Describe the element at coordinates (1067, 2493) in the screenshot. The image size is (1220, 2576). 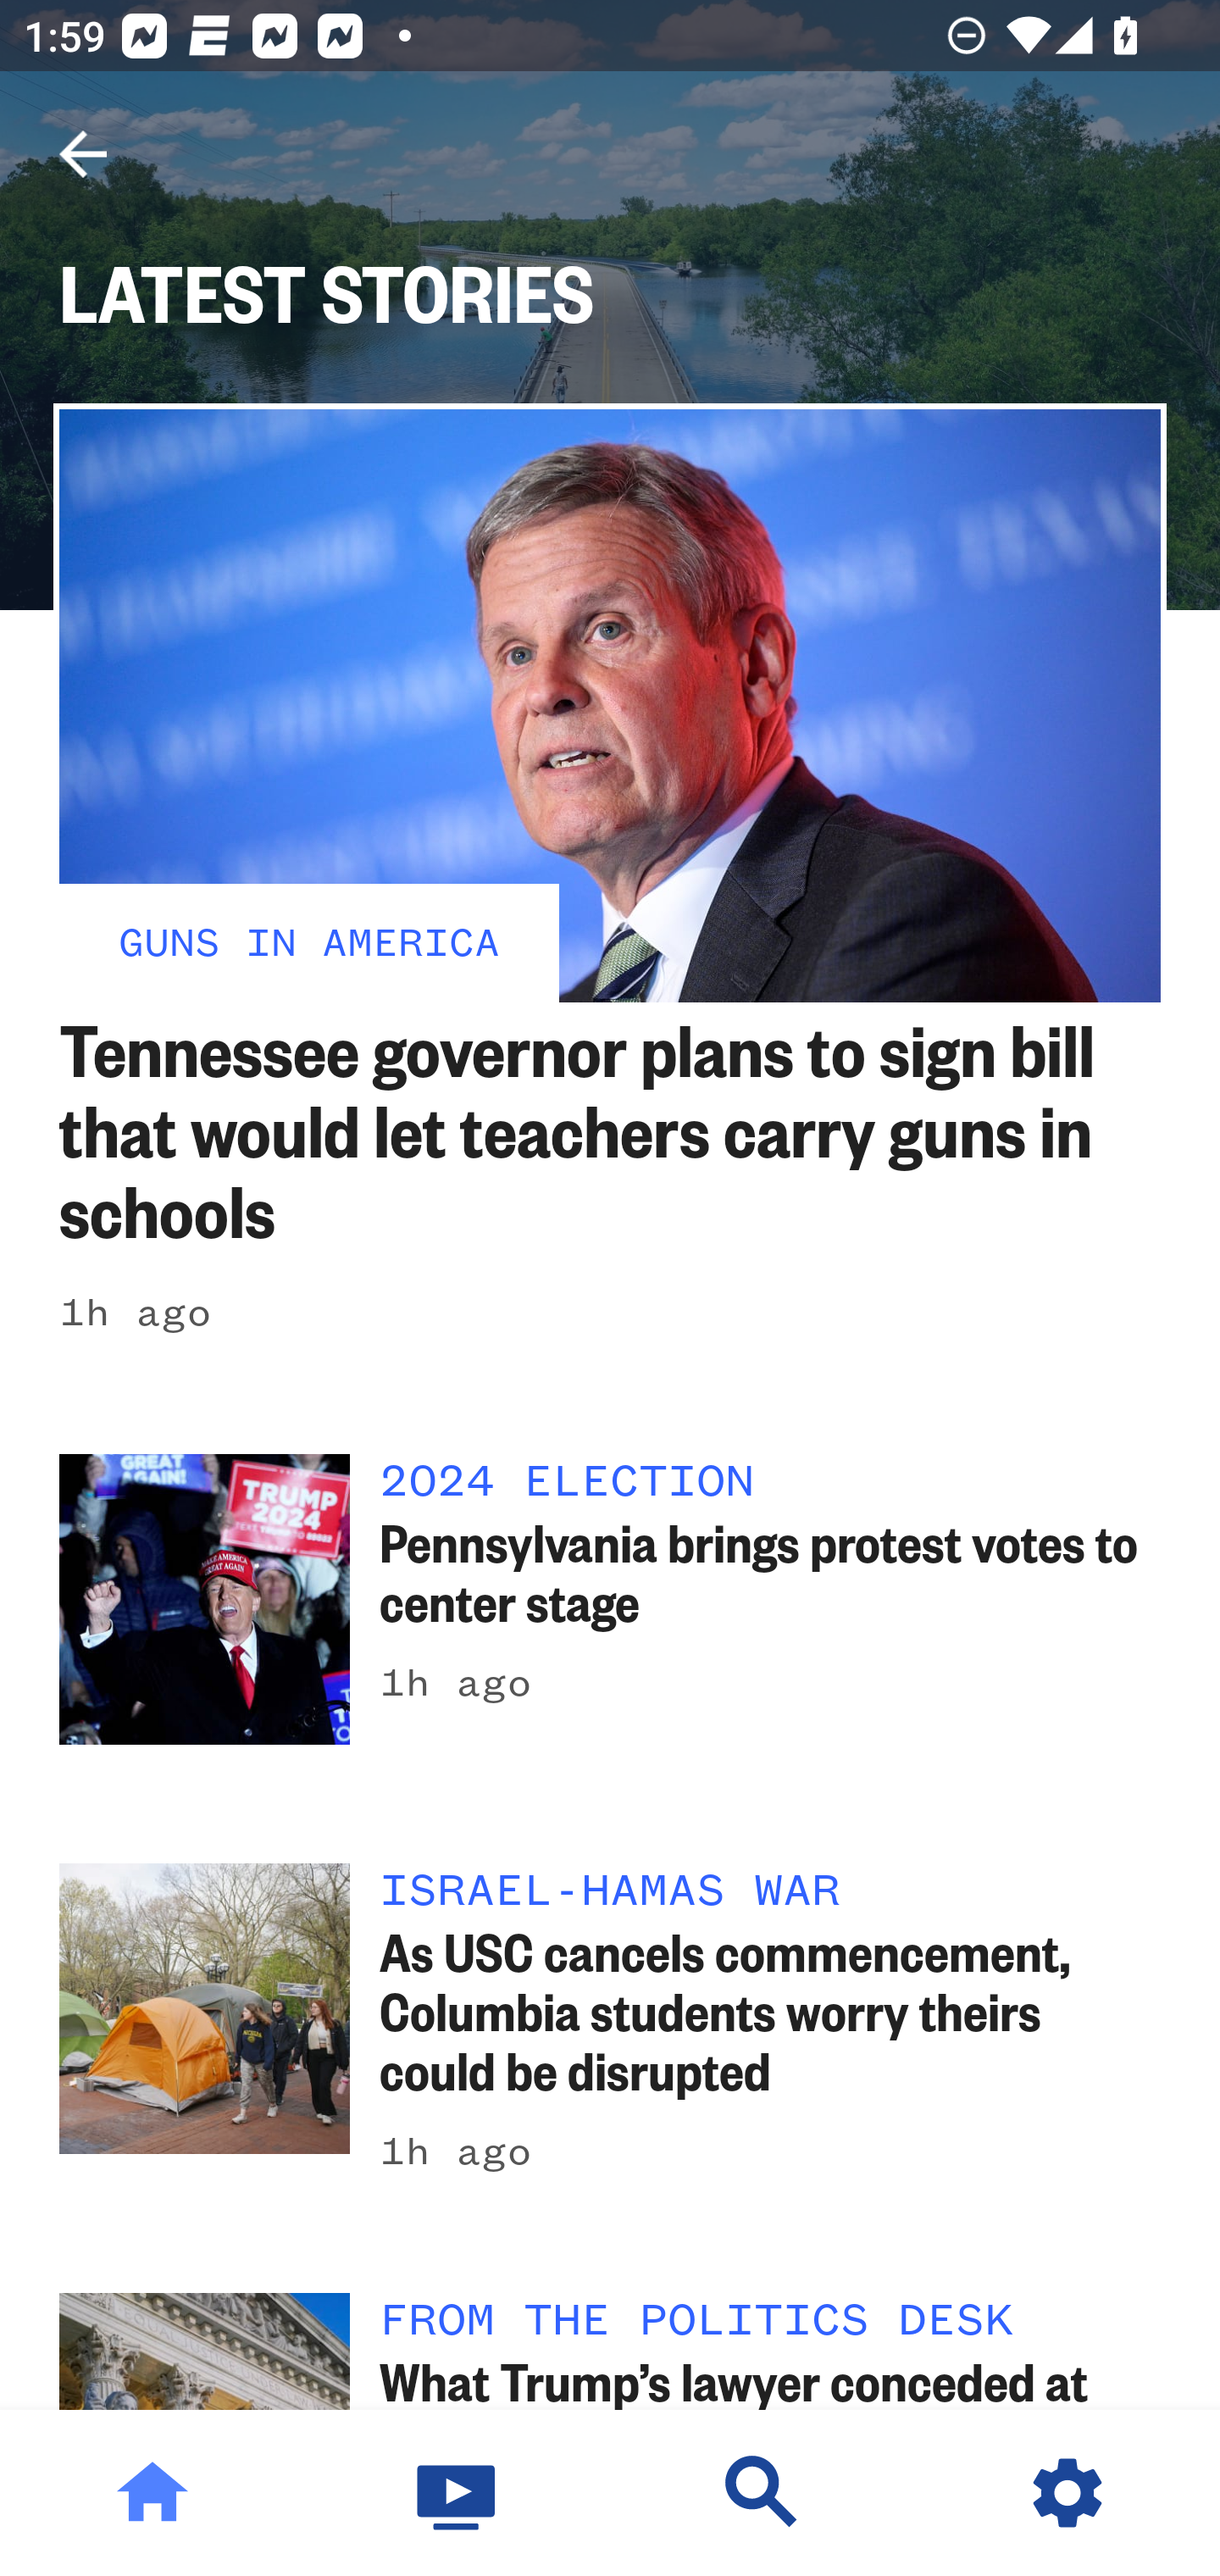
I see `Settings` at that location.